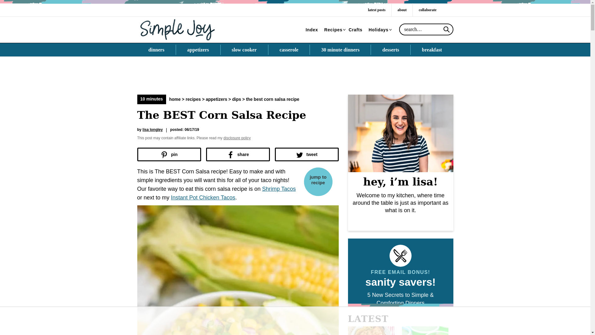 This screenshot has height=335, width=595. Describe the element at coordinates (169, 154) in the screenshot. I see `Share on Pinterest` at that location.